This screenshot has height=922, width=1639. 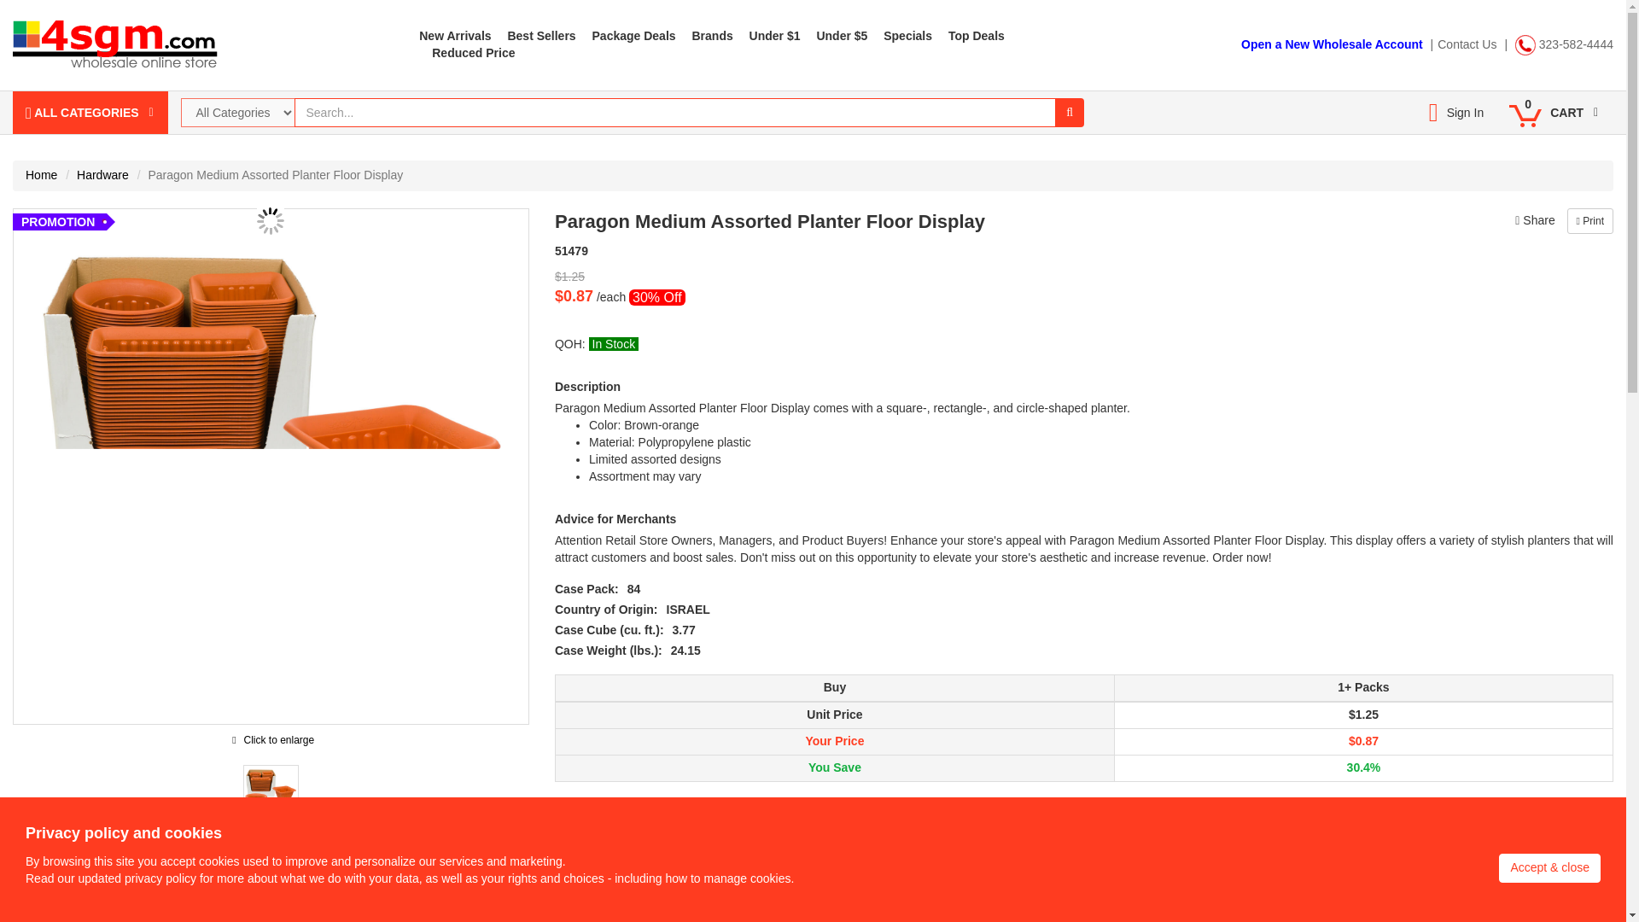 I want to click on Specials, so click(x=907, y=35).